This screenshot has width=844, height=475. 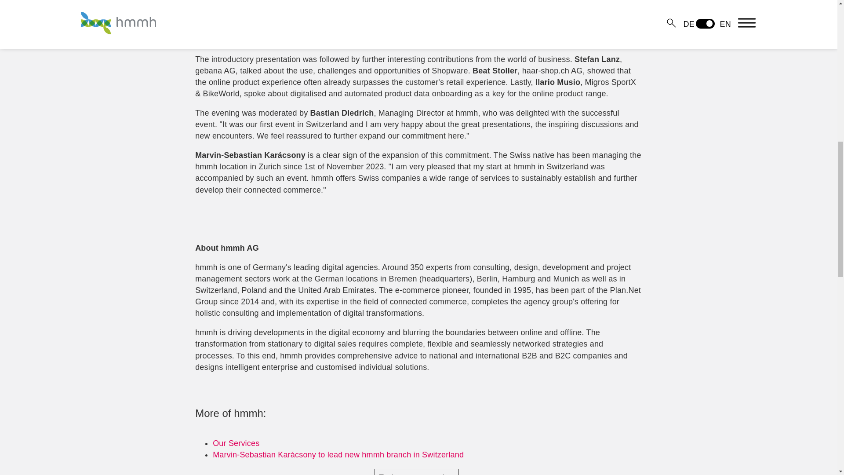 I want to click on To the news overview, so click(x=417, y=471).